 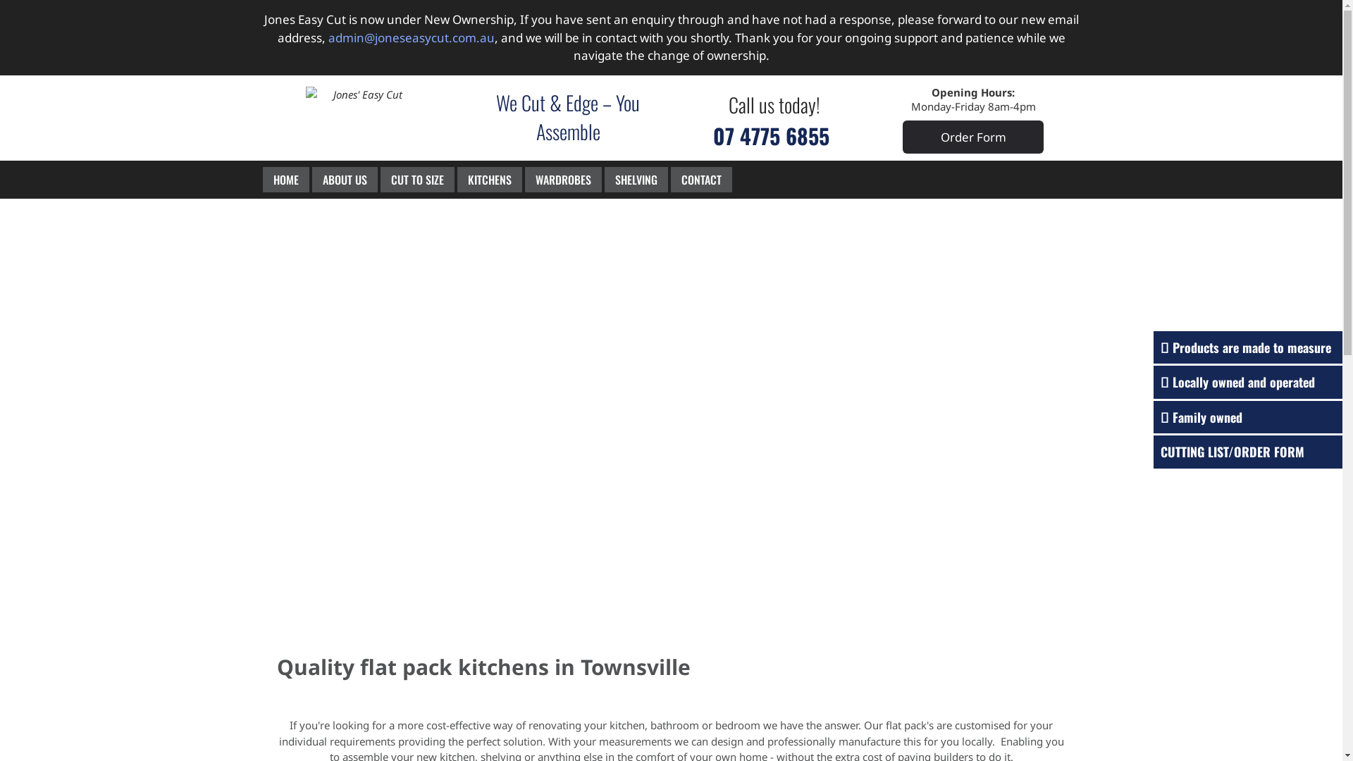 I want to click on WARDROBES, so click(x=564, y=179).